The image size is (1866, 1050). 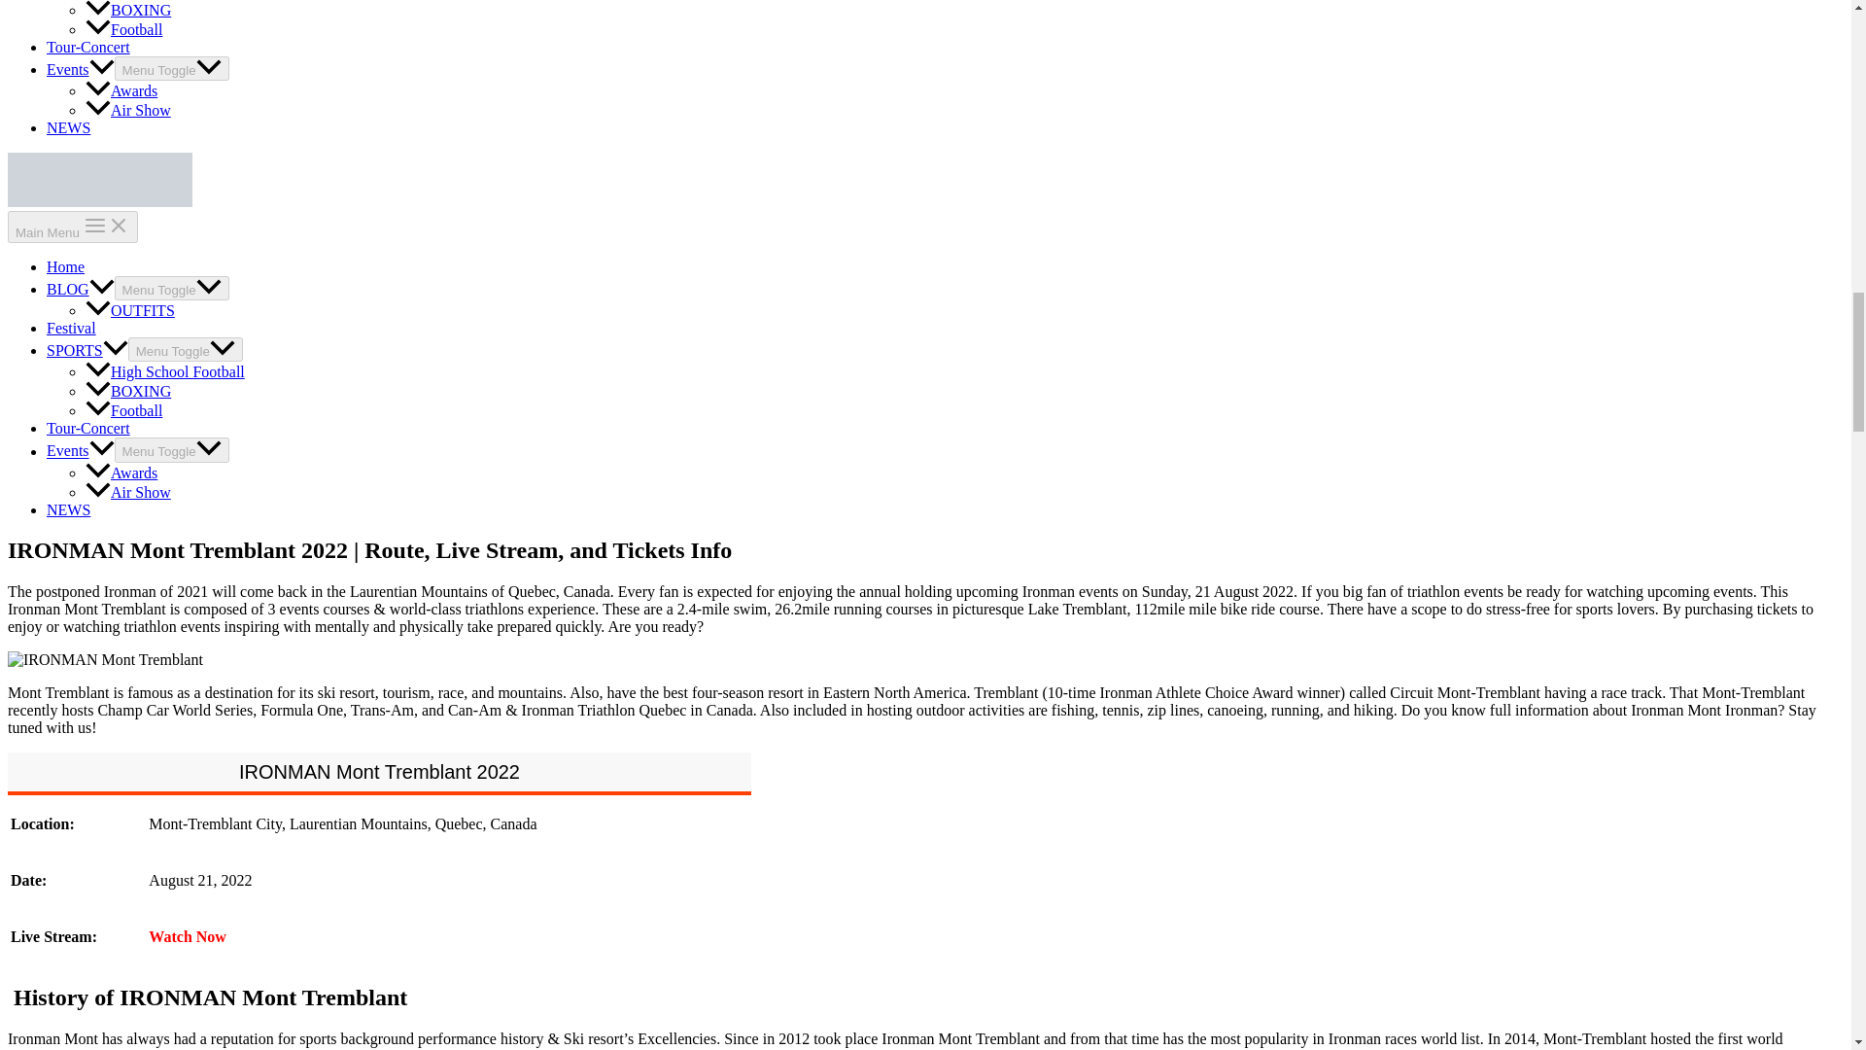 I want to click on Football, so click(x=124, y=29).